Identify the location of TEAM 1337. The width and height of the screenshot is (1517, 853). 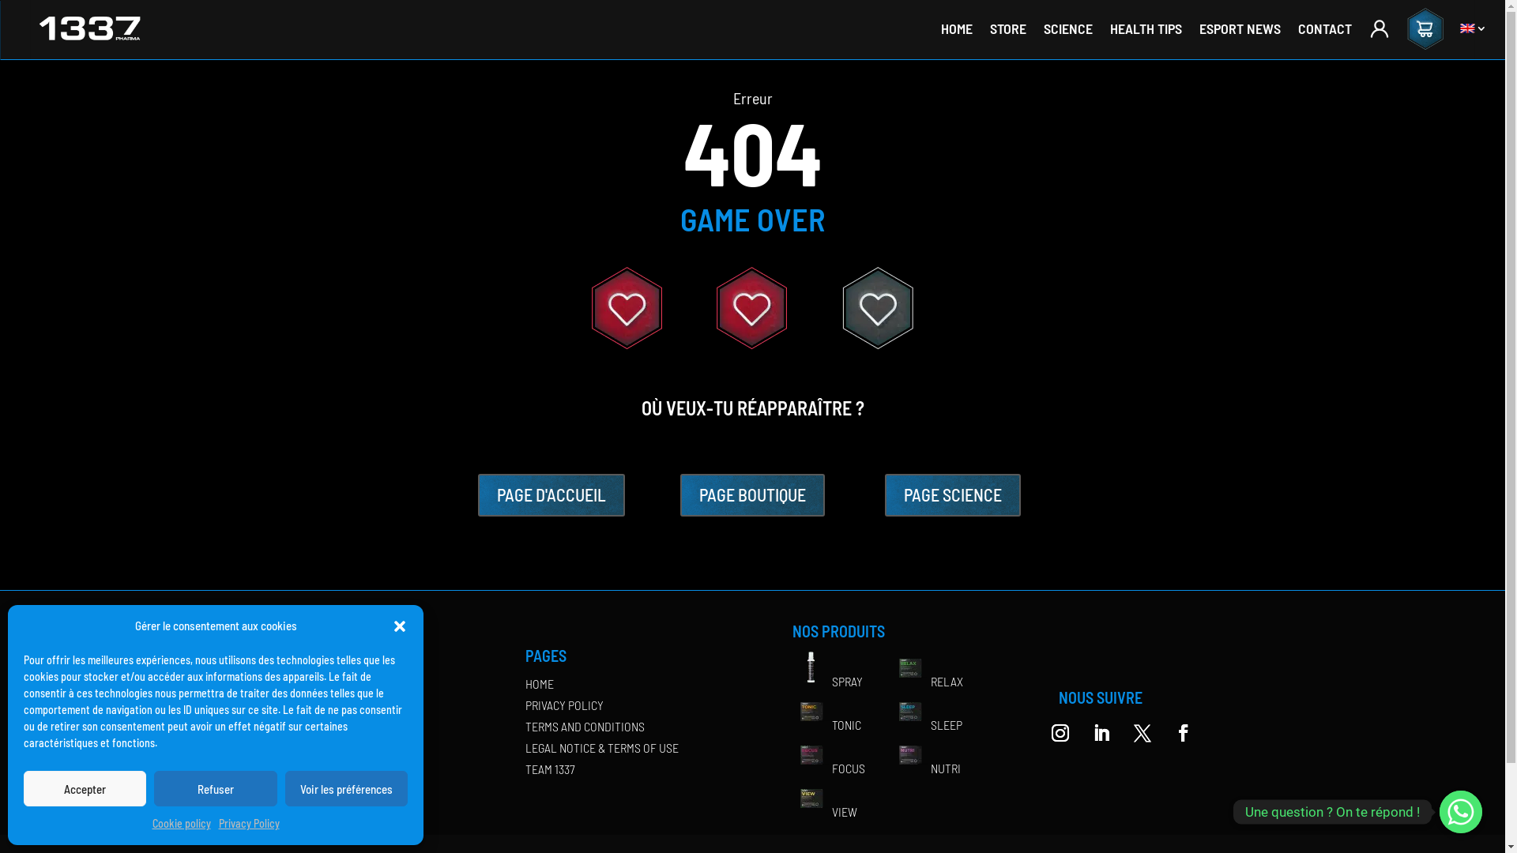
(550, 769).